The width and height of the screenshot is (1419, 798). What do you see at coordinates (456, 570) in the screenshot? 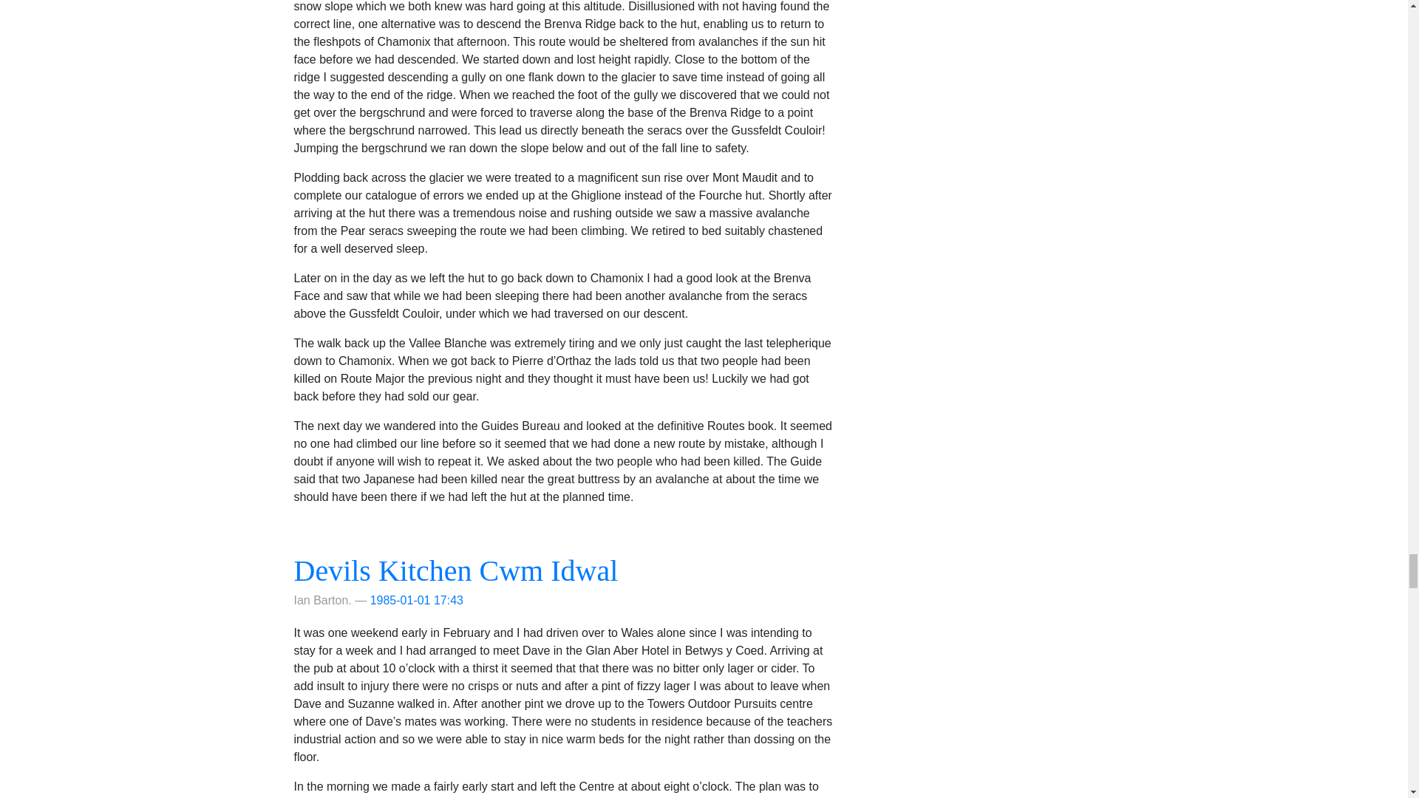
I see `Devils Kitchen Cwm Idwal` at bounding box center [456, 570].